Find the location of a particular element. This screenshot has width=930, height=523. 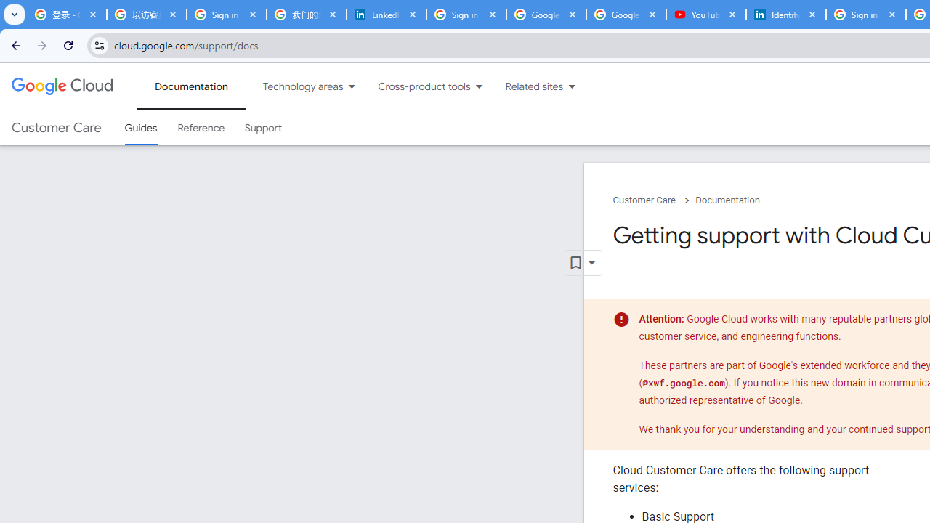

Technology areas is located at coordinates (294, 86).